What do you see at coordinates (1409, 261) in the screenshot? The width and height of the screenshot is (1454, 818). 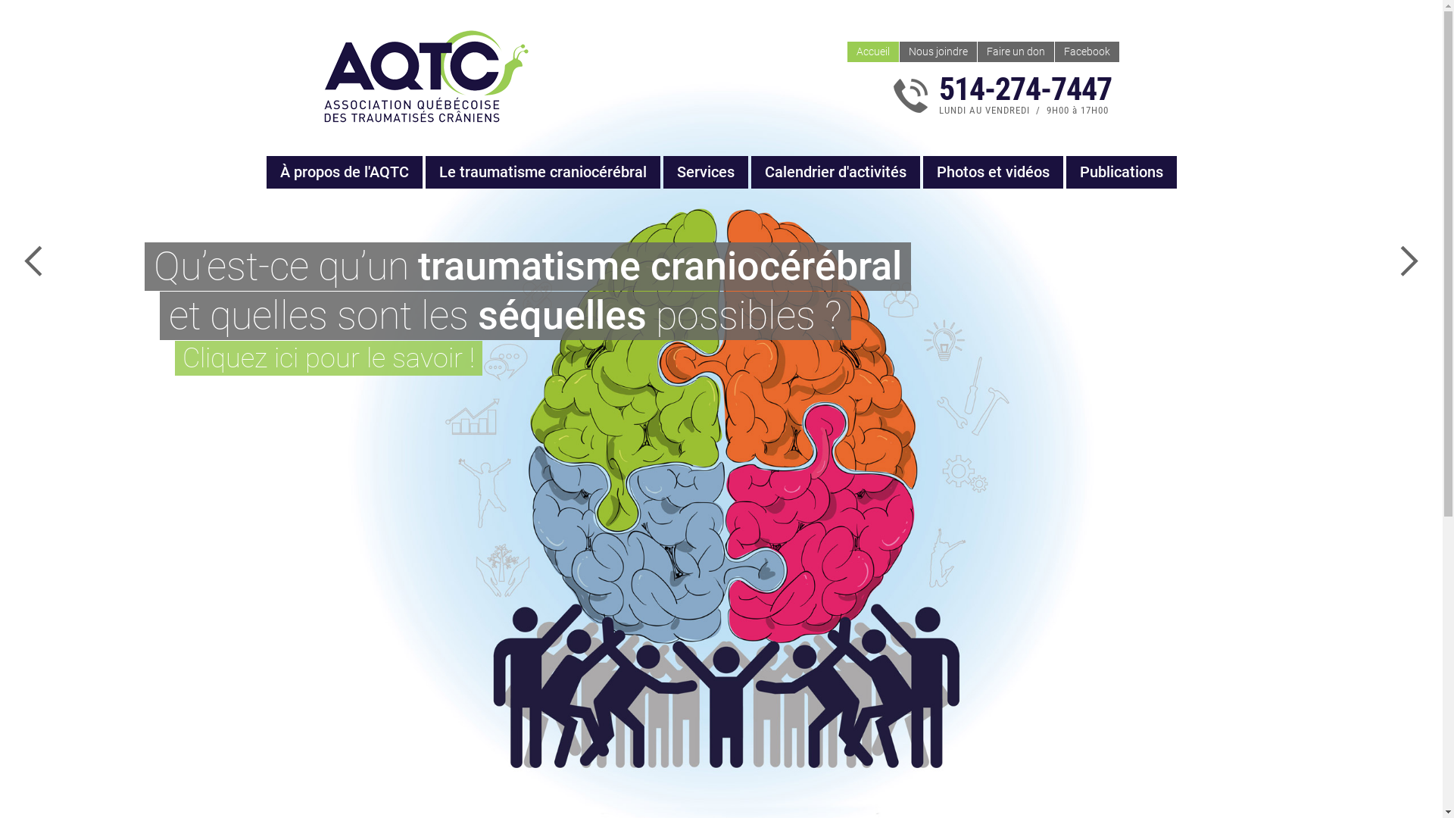 I see `NEXT` at bounding box center [1409, 261].